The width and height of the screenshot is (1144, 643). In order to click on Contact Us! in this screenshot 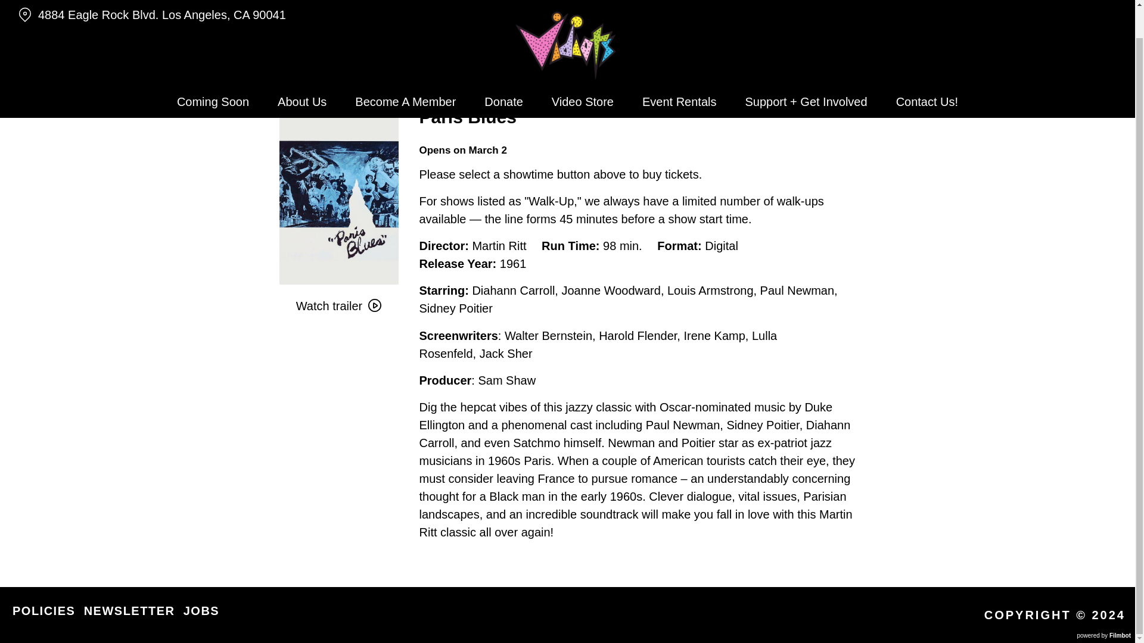, I will do `click(927, 70)`.